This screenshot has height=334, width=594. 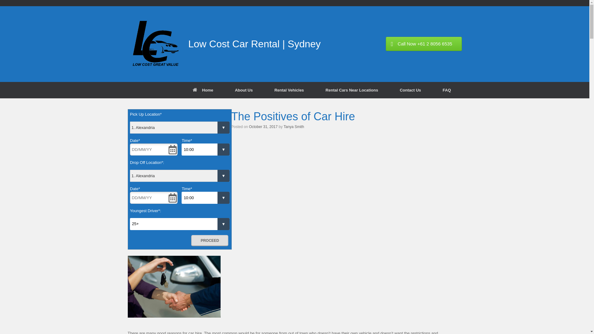 I want to click on Tanya Smith, so click(x=294, y=127).